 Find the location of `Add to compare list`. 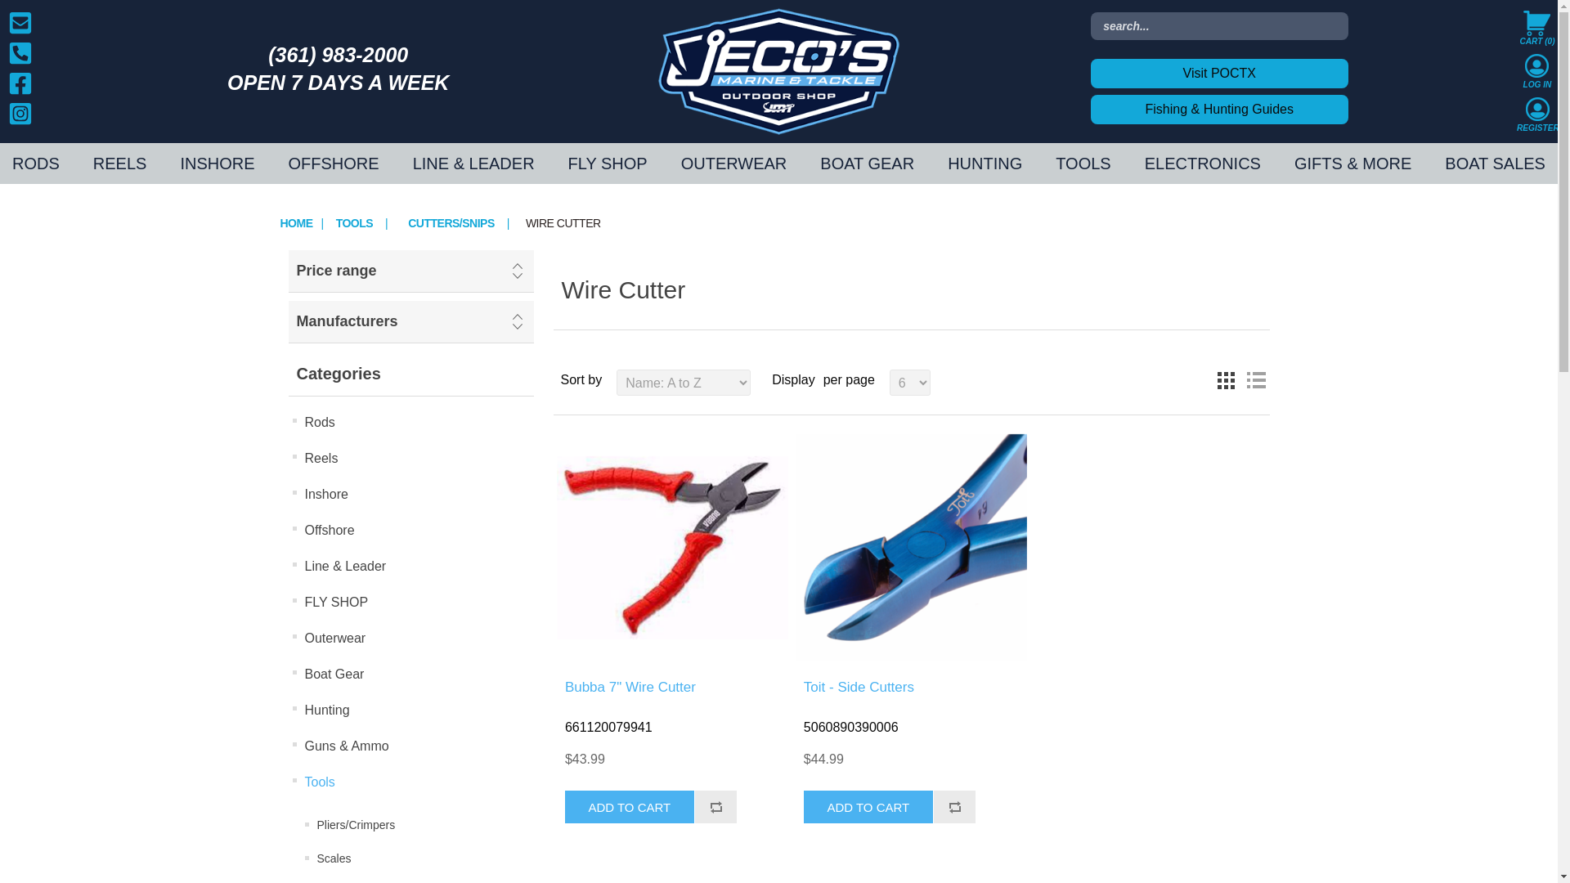

Add to compare list is located at coordinates (954, 806).